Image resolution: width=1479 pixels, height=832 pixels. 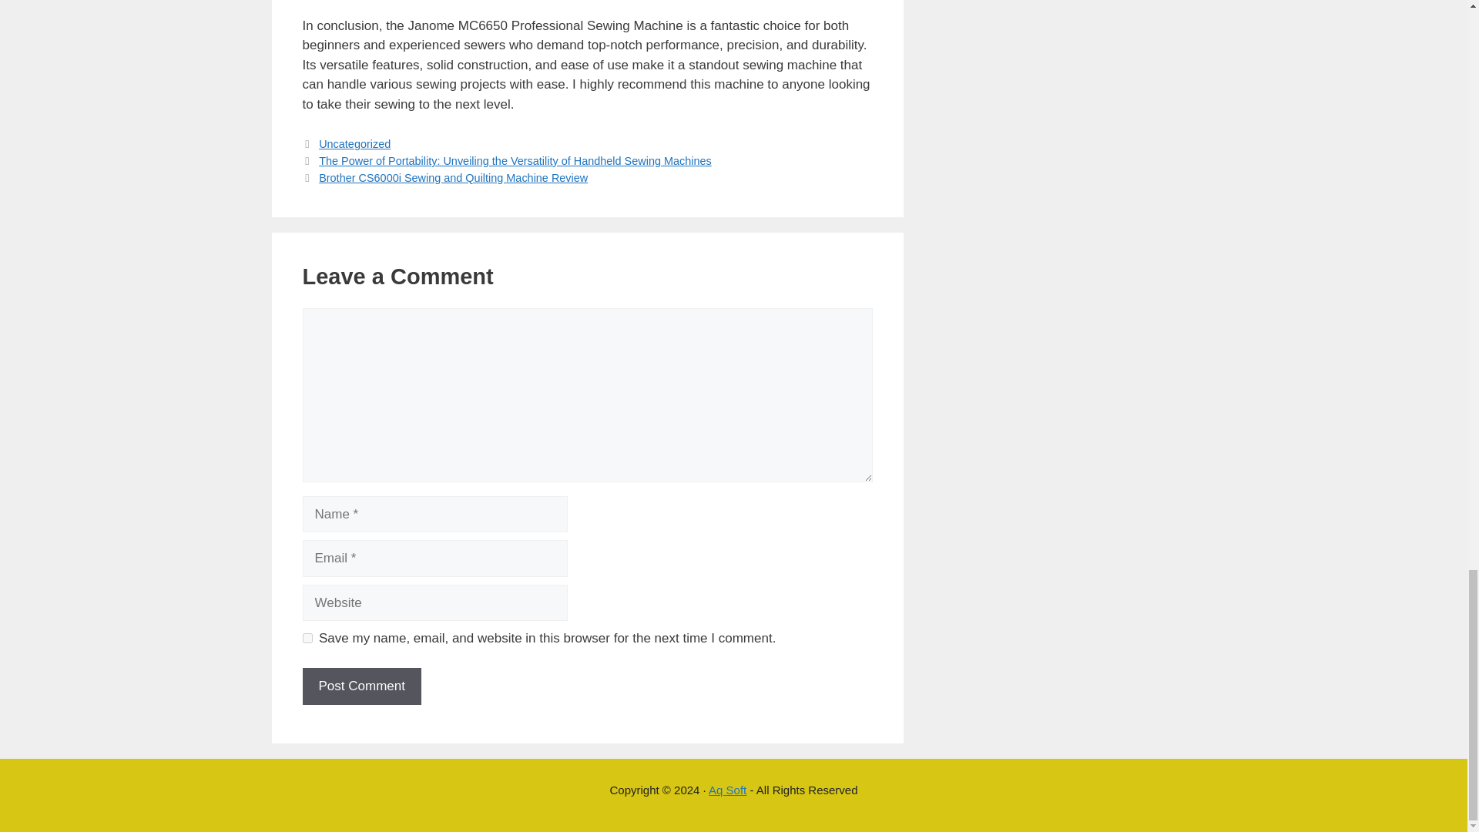 I want to click on Brother CS6000i Sewing and Quilting Machine Review, so click(x=453, y=177).